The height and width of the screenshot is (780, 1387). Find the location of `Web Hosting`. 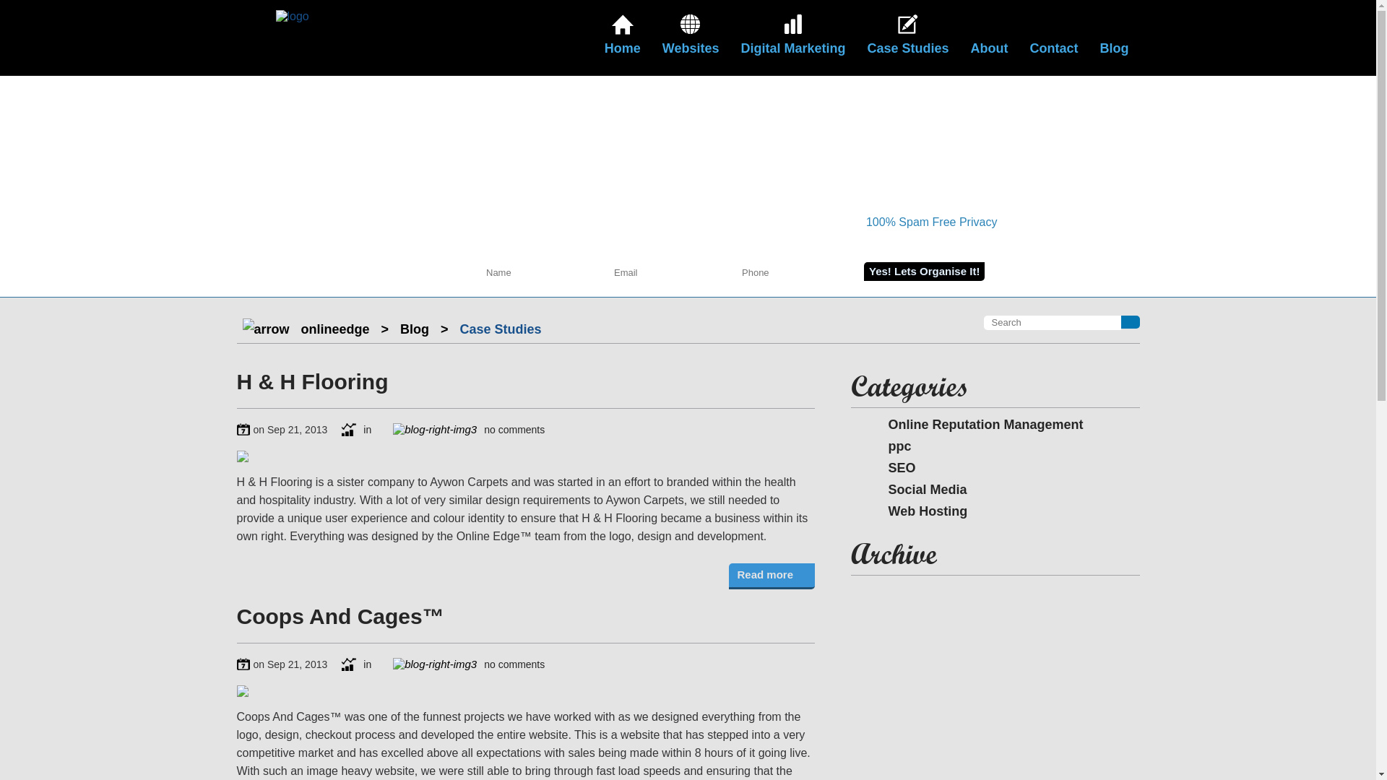

Web Hosting is located at coordinates (917, 511).